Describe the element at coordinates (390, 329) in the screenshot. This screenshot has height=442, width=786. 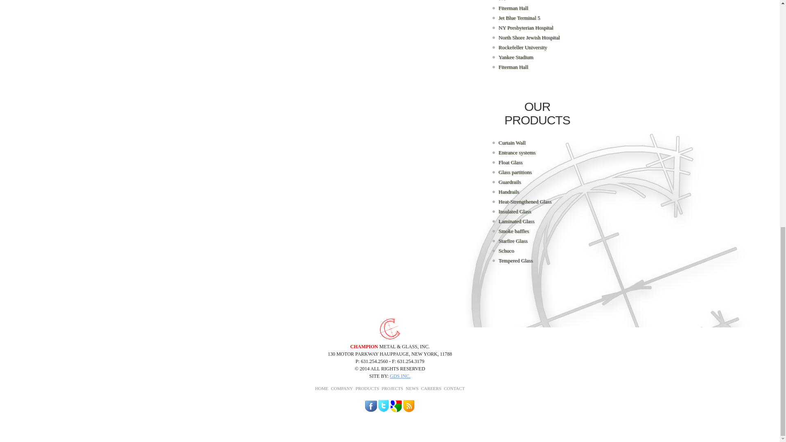
I see `Architectural company` at that location.